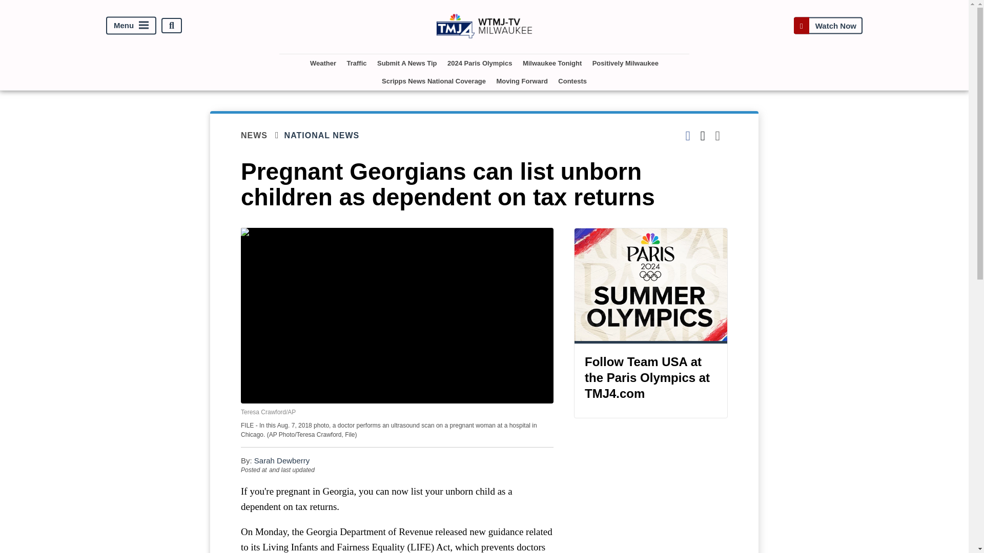 This screenshot has height=553, width=984. What do you see at coordinates (131, 26) in the screenshot?
I see `Menu` at bounding box center [131, 26].